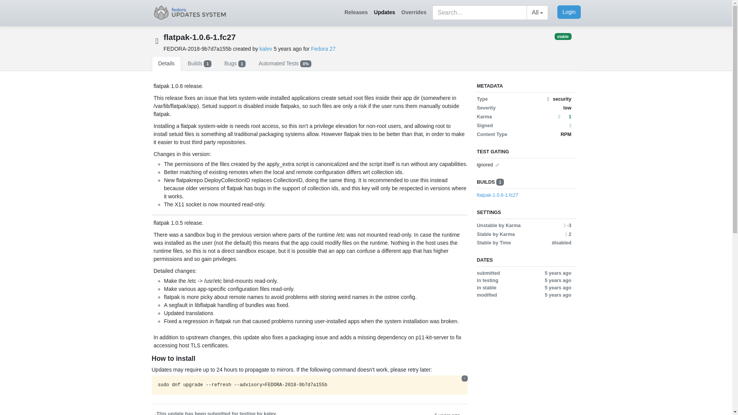  I want to click on Updates, so click(384, 12).